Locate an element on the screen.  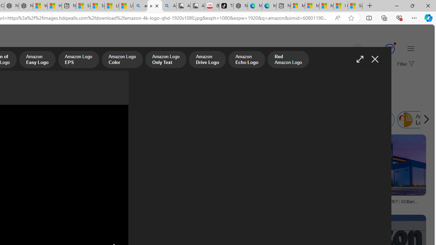
Amazon Logo EPS is located at coordinates (78, 60).